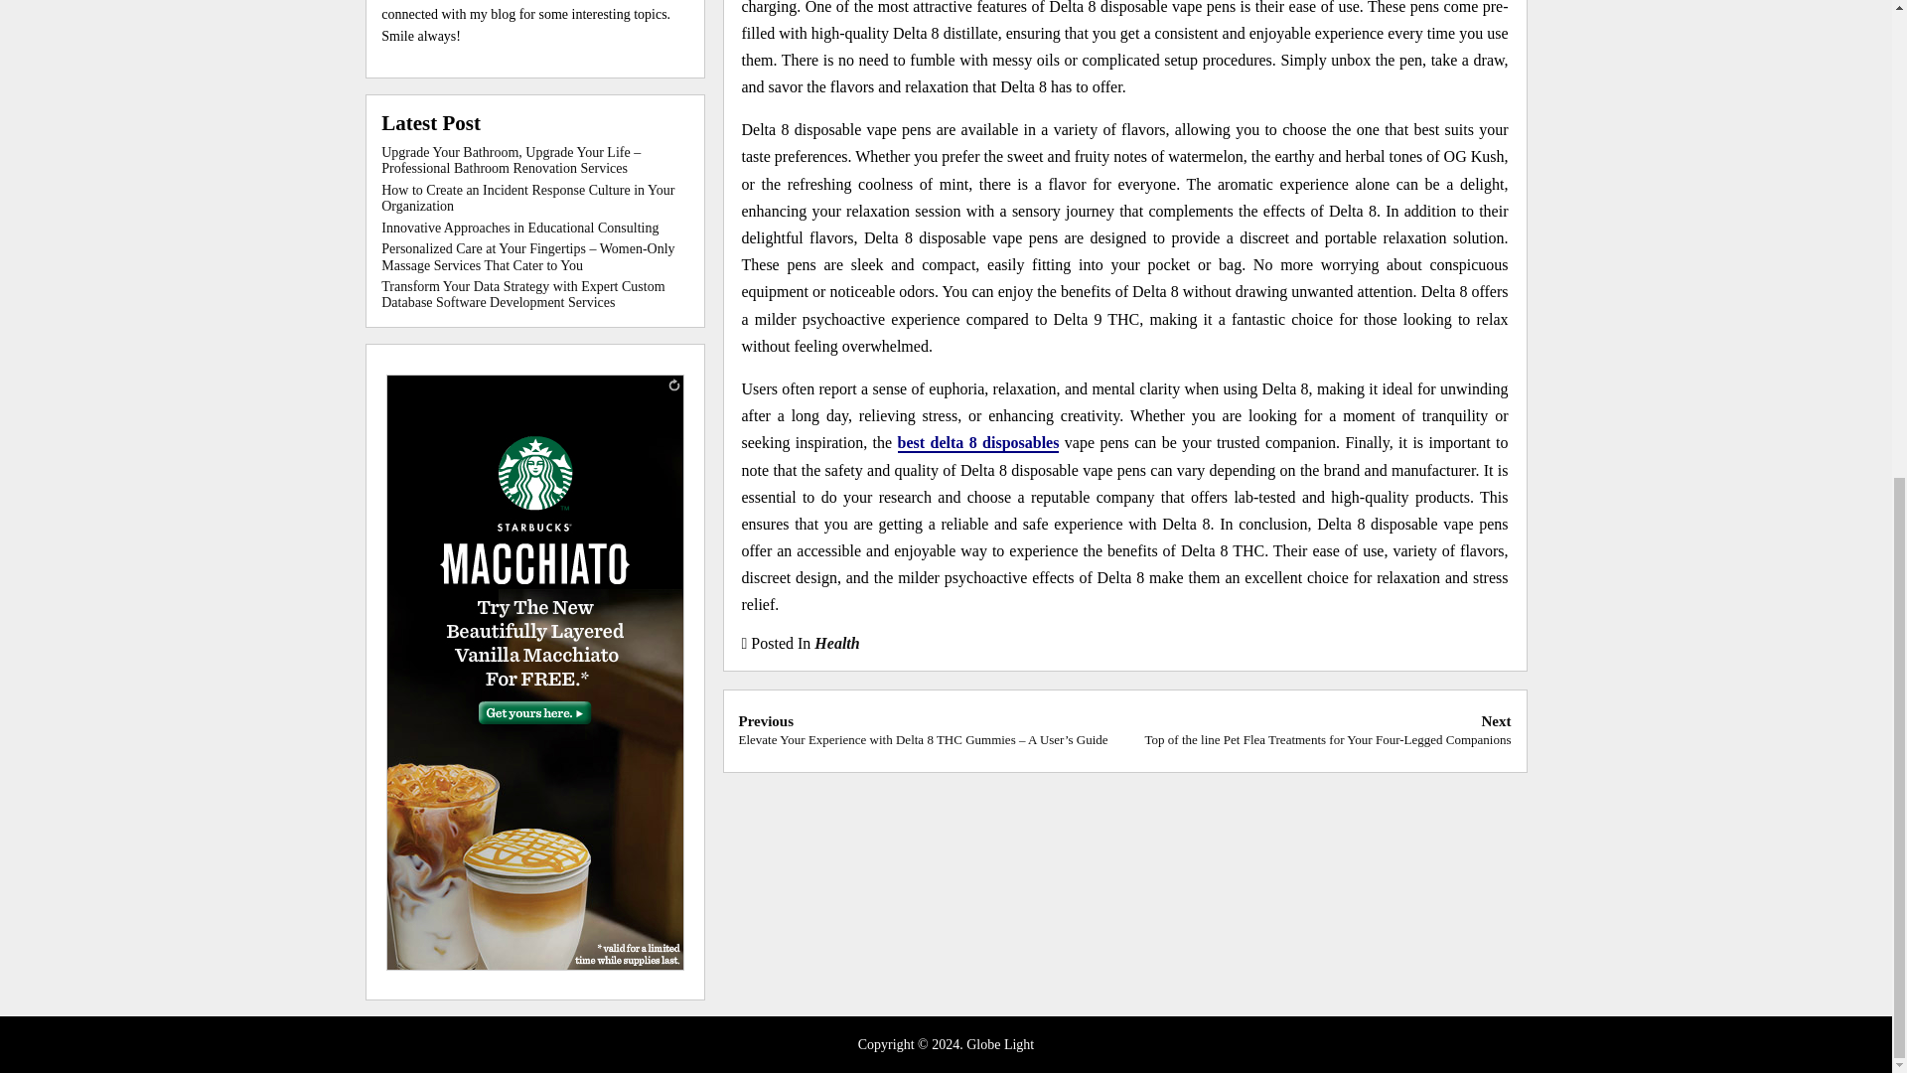 The width and height of the screenshot is (1907, 1073). Describe the element at coordinates (836, 643) in the screenshot. I see `Health` at that location.